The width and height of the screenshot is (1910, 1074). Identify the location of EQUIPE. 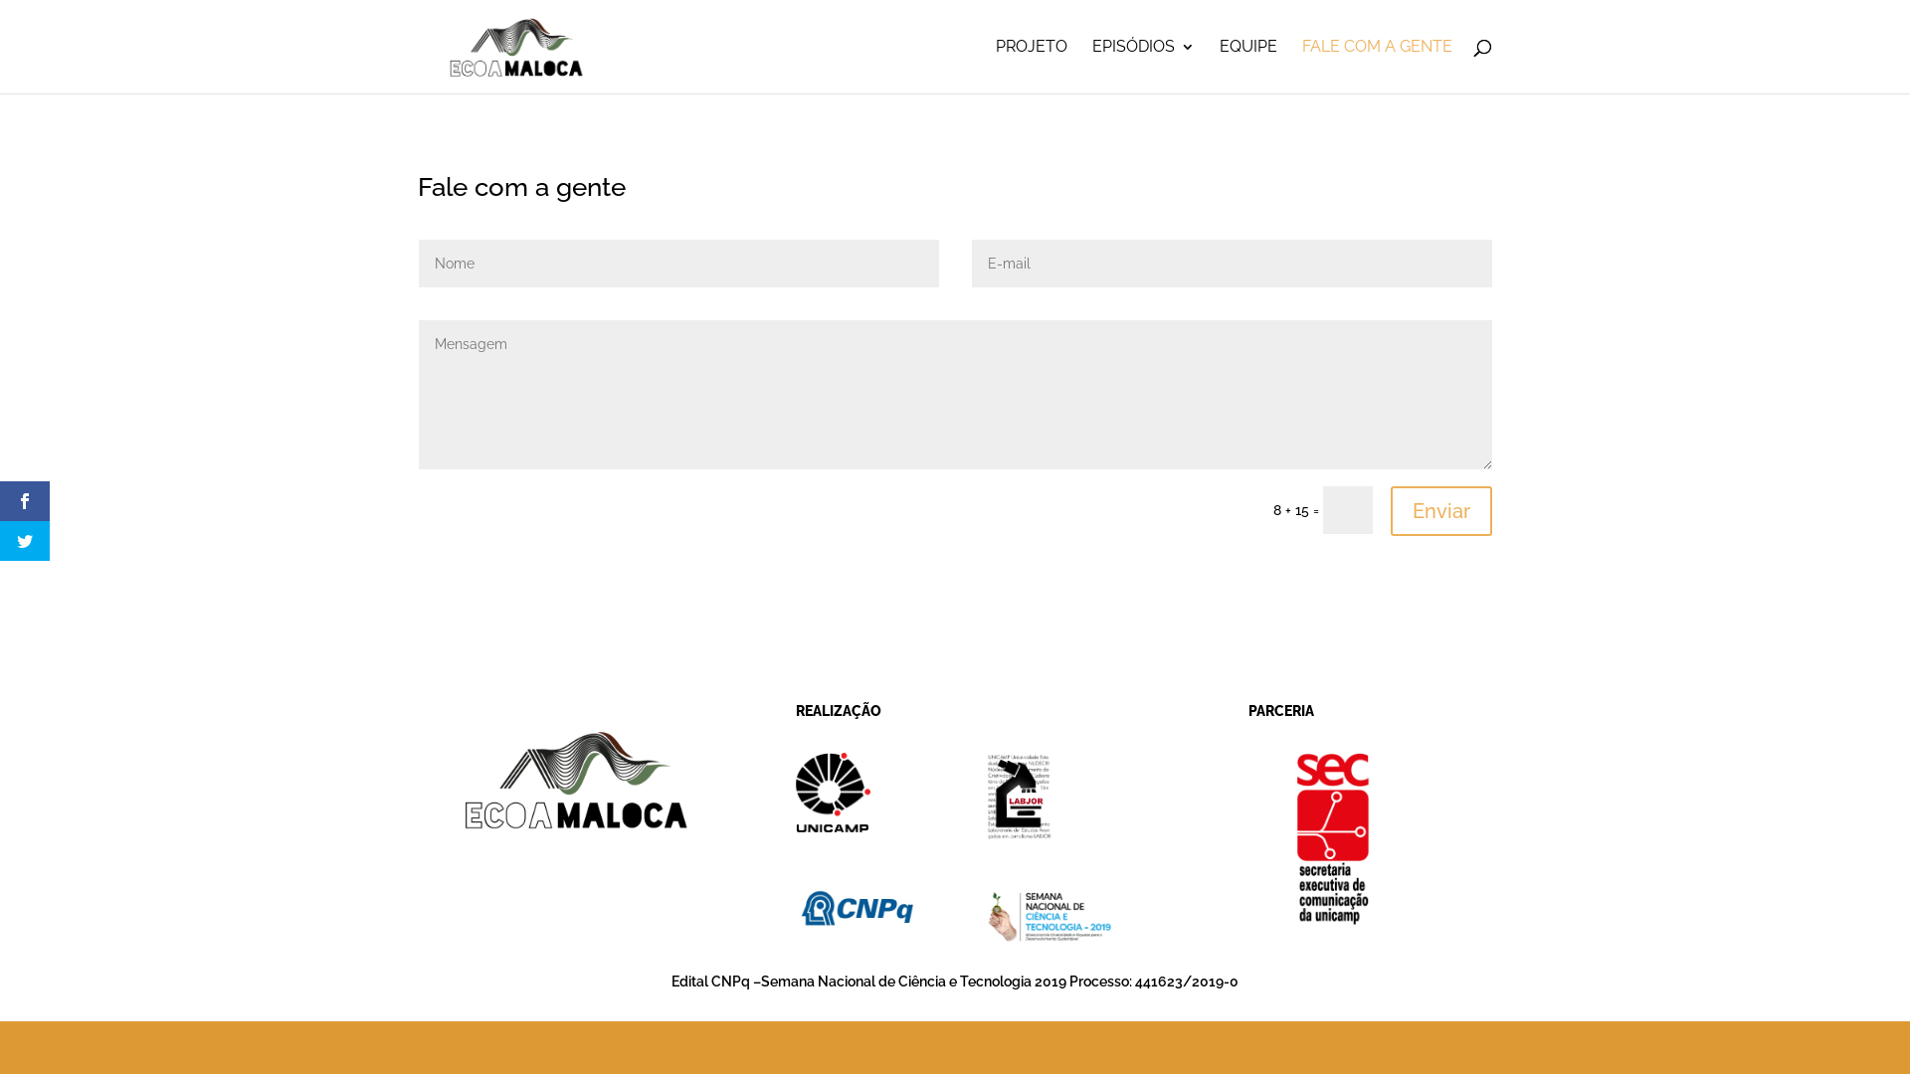
(1248, 67).